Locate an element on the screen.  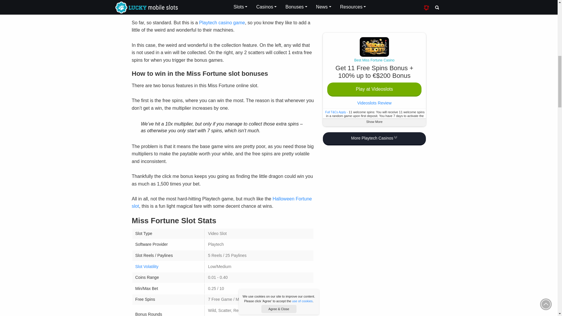
Playtech Casino Games is located at coordinates (222, 23).